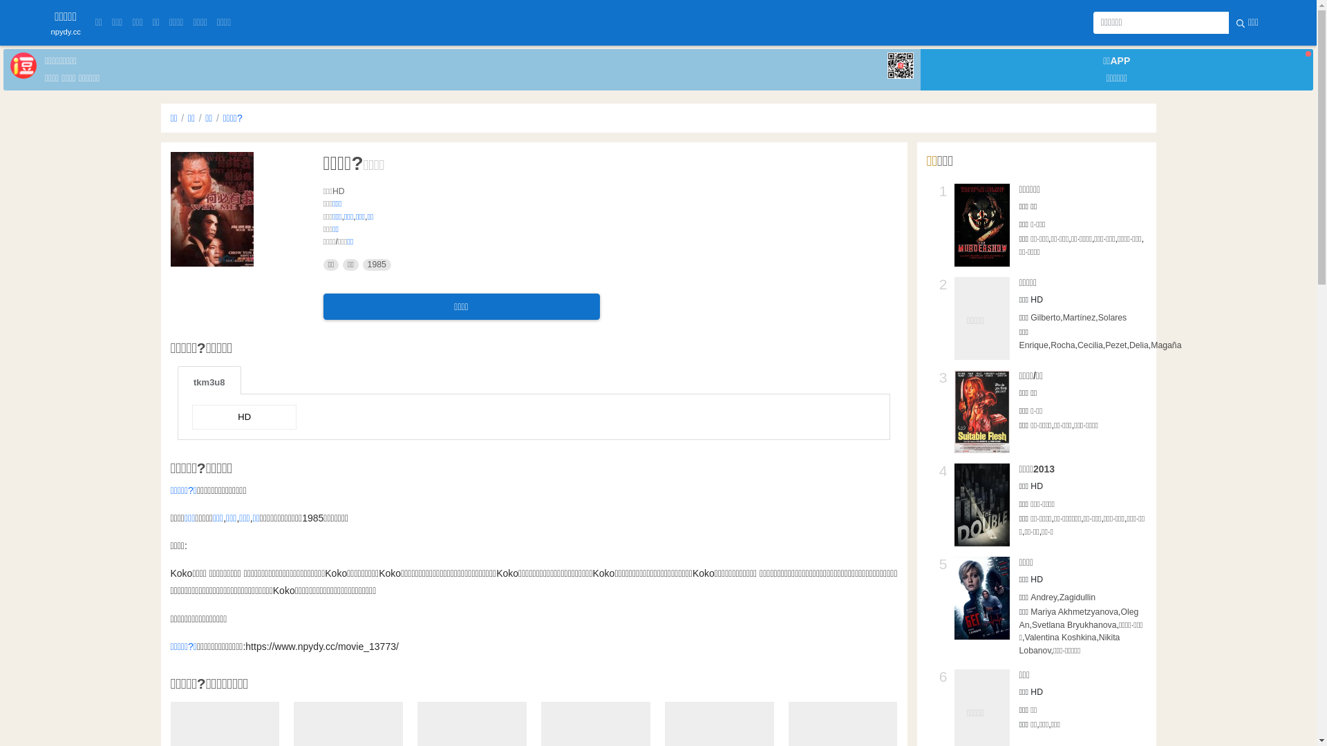 This screenshot has height=746, width=1327. I want to click on Nikita Lobanov, so click(1069, 644).